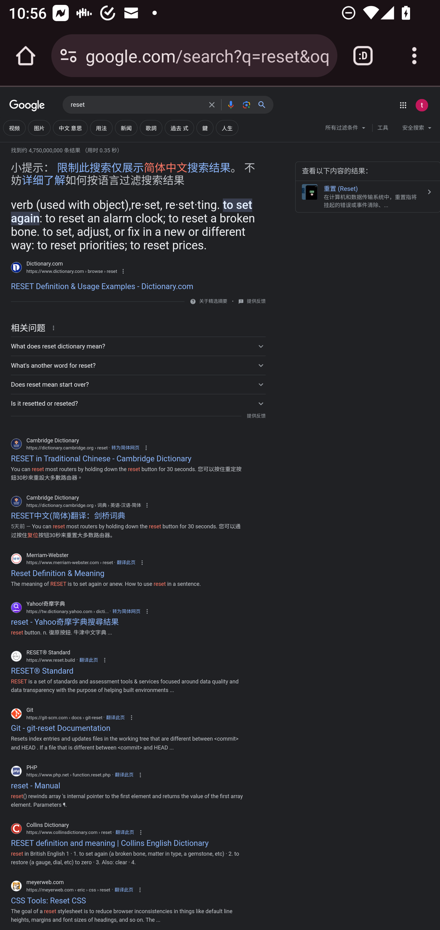 The image size is (440, 930). What do you see at coordinates (227, 128) in the screenshot?
I see `添加“人生” 人生` at bounding box center [227, 128].